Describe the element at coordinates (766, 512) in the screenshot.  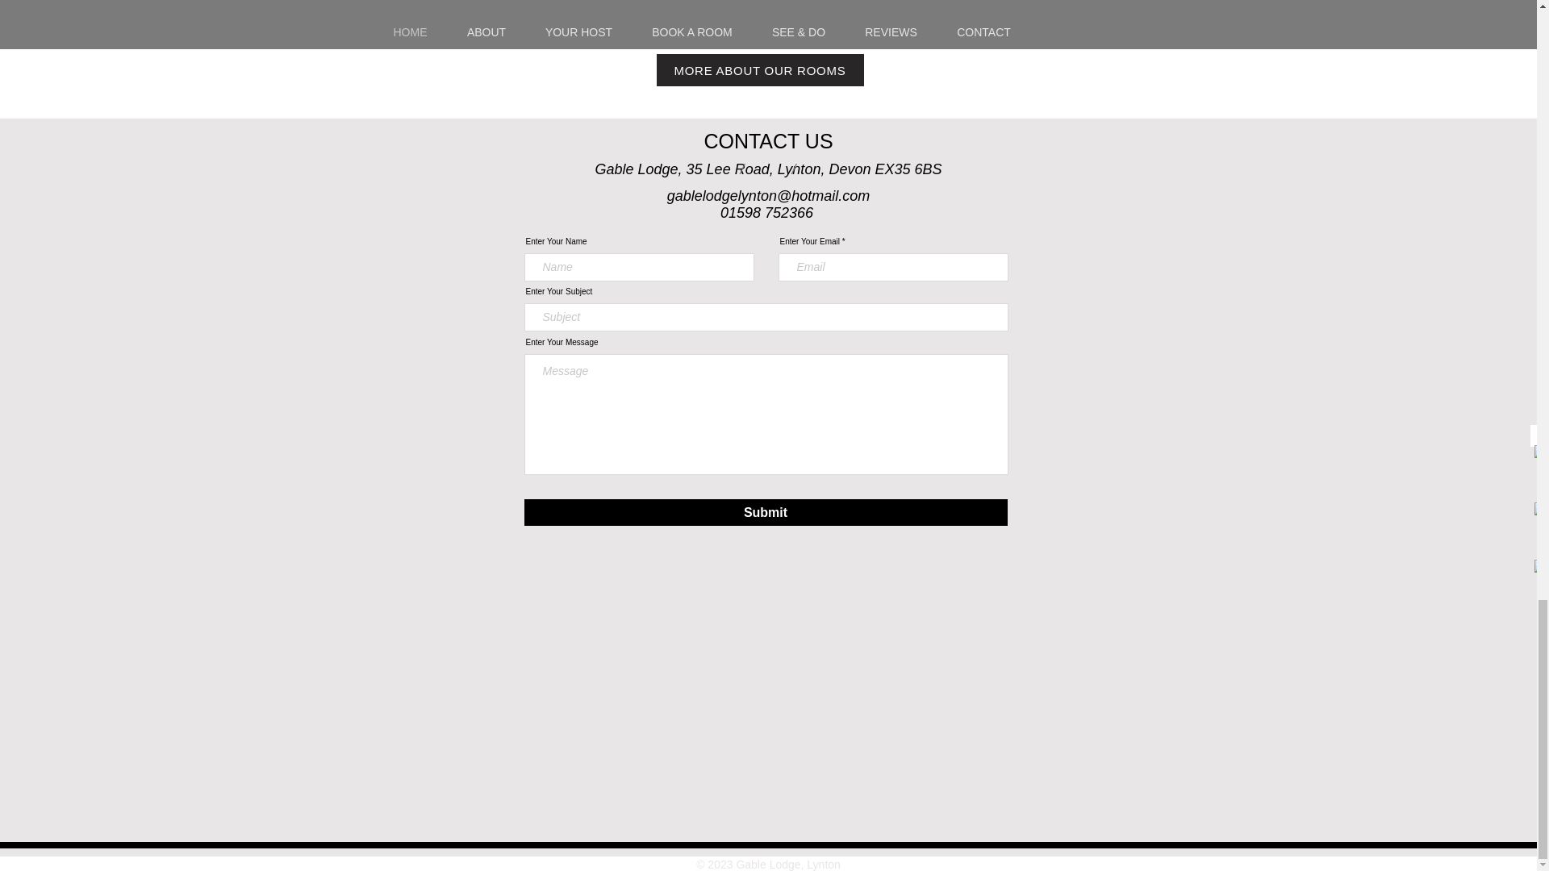
I see `Submit` at that location.